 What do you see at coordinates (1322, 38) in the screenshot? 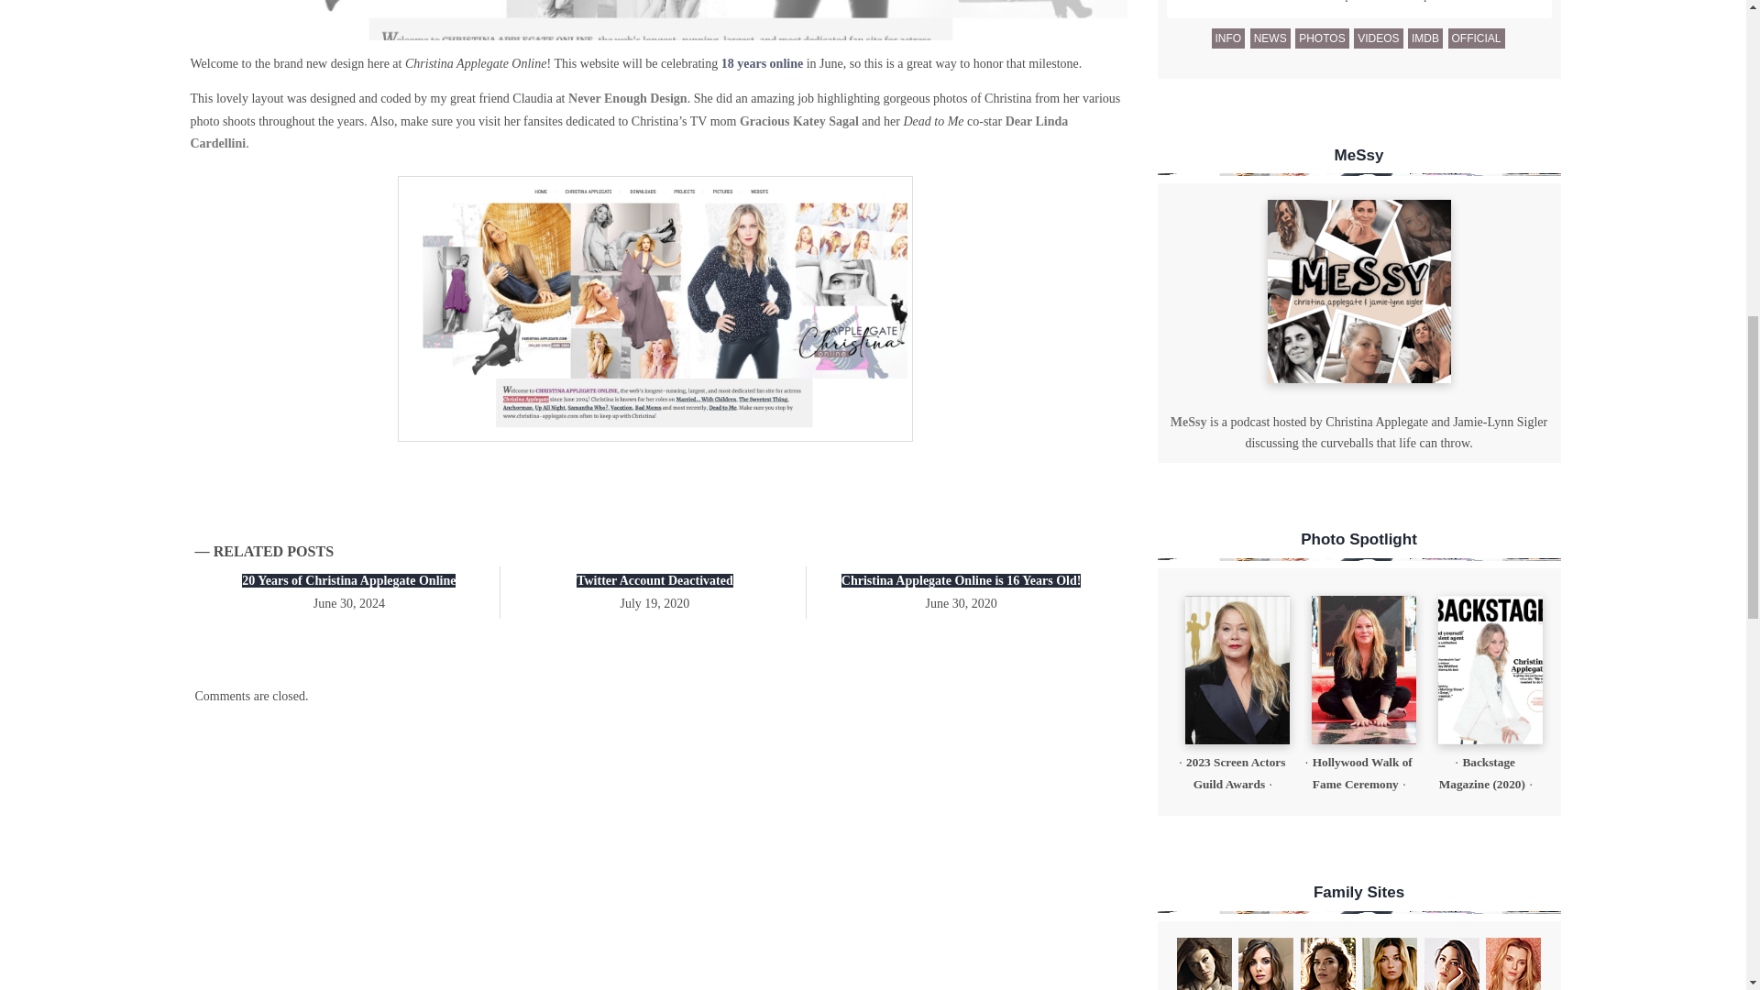
I see `PHOTOS` at bounding box center [1322, 38].